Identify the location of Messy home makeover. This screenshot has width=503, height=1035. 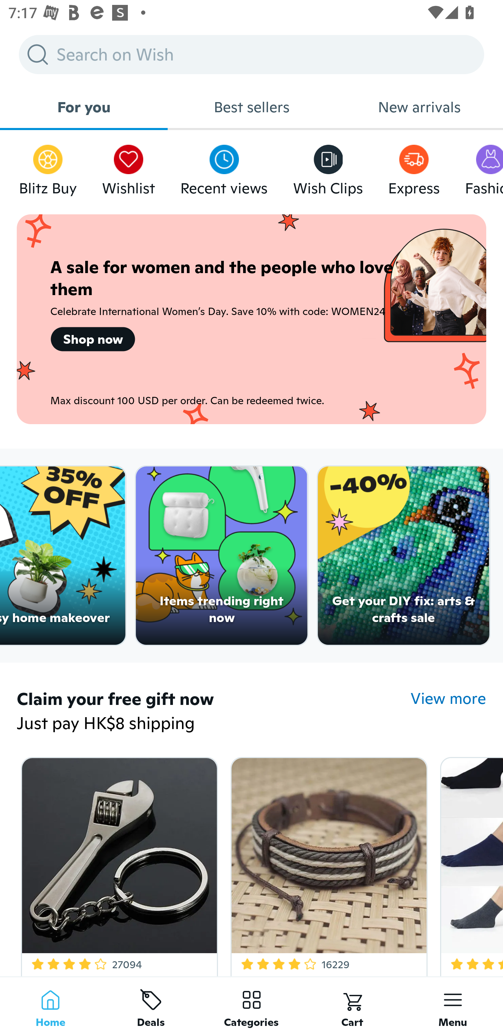
(63, 556).